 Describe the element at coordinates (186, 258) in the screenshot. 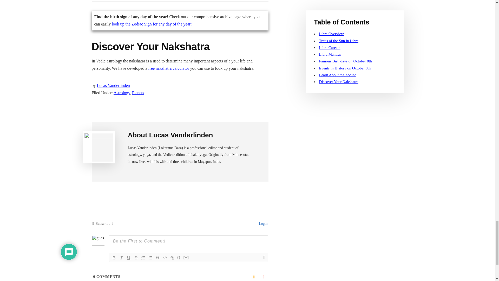

I see `Spoiler` at that location.